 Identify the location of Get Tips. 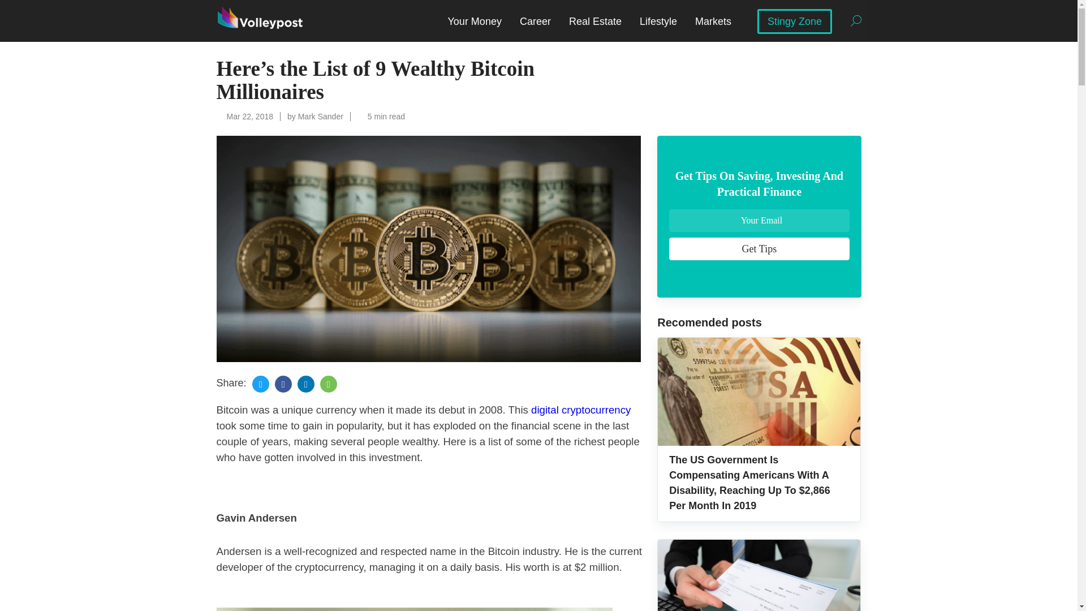
(759, 249).